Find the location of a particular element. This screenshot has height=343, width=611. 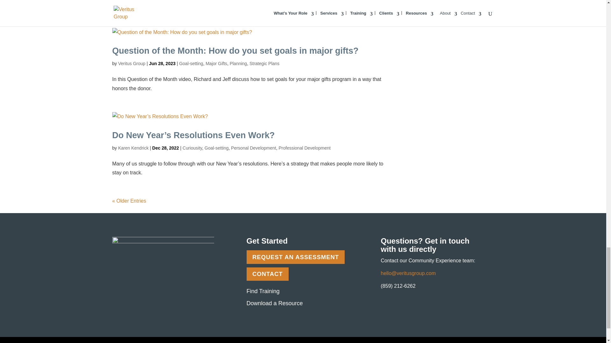

Posts by Karen Kendrick is located at coordinates (133, 148).